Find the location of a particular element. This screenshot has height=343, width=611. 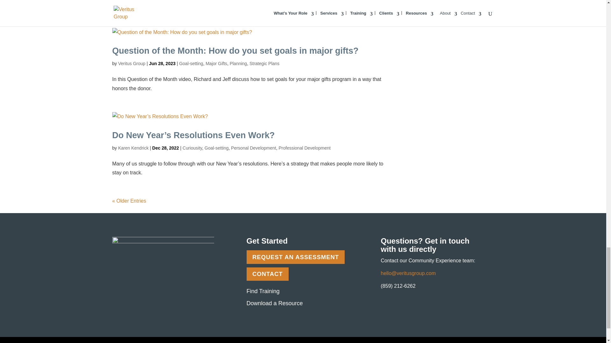

Posts by Karen Kendrick is located at coordinates (133, 148).